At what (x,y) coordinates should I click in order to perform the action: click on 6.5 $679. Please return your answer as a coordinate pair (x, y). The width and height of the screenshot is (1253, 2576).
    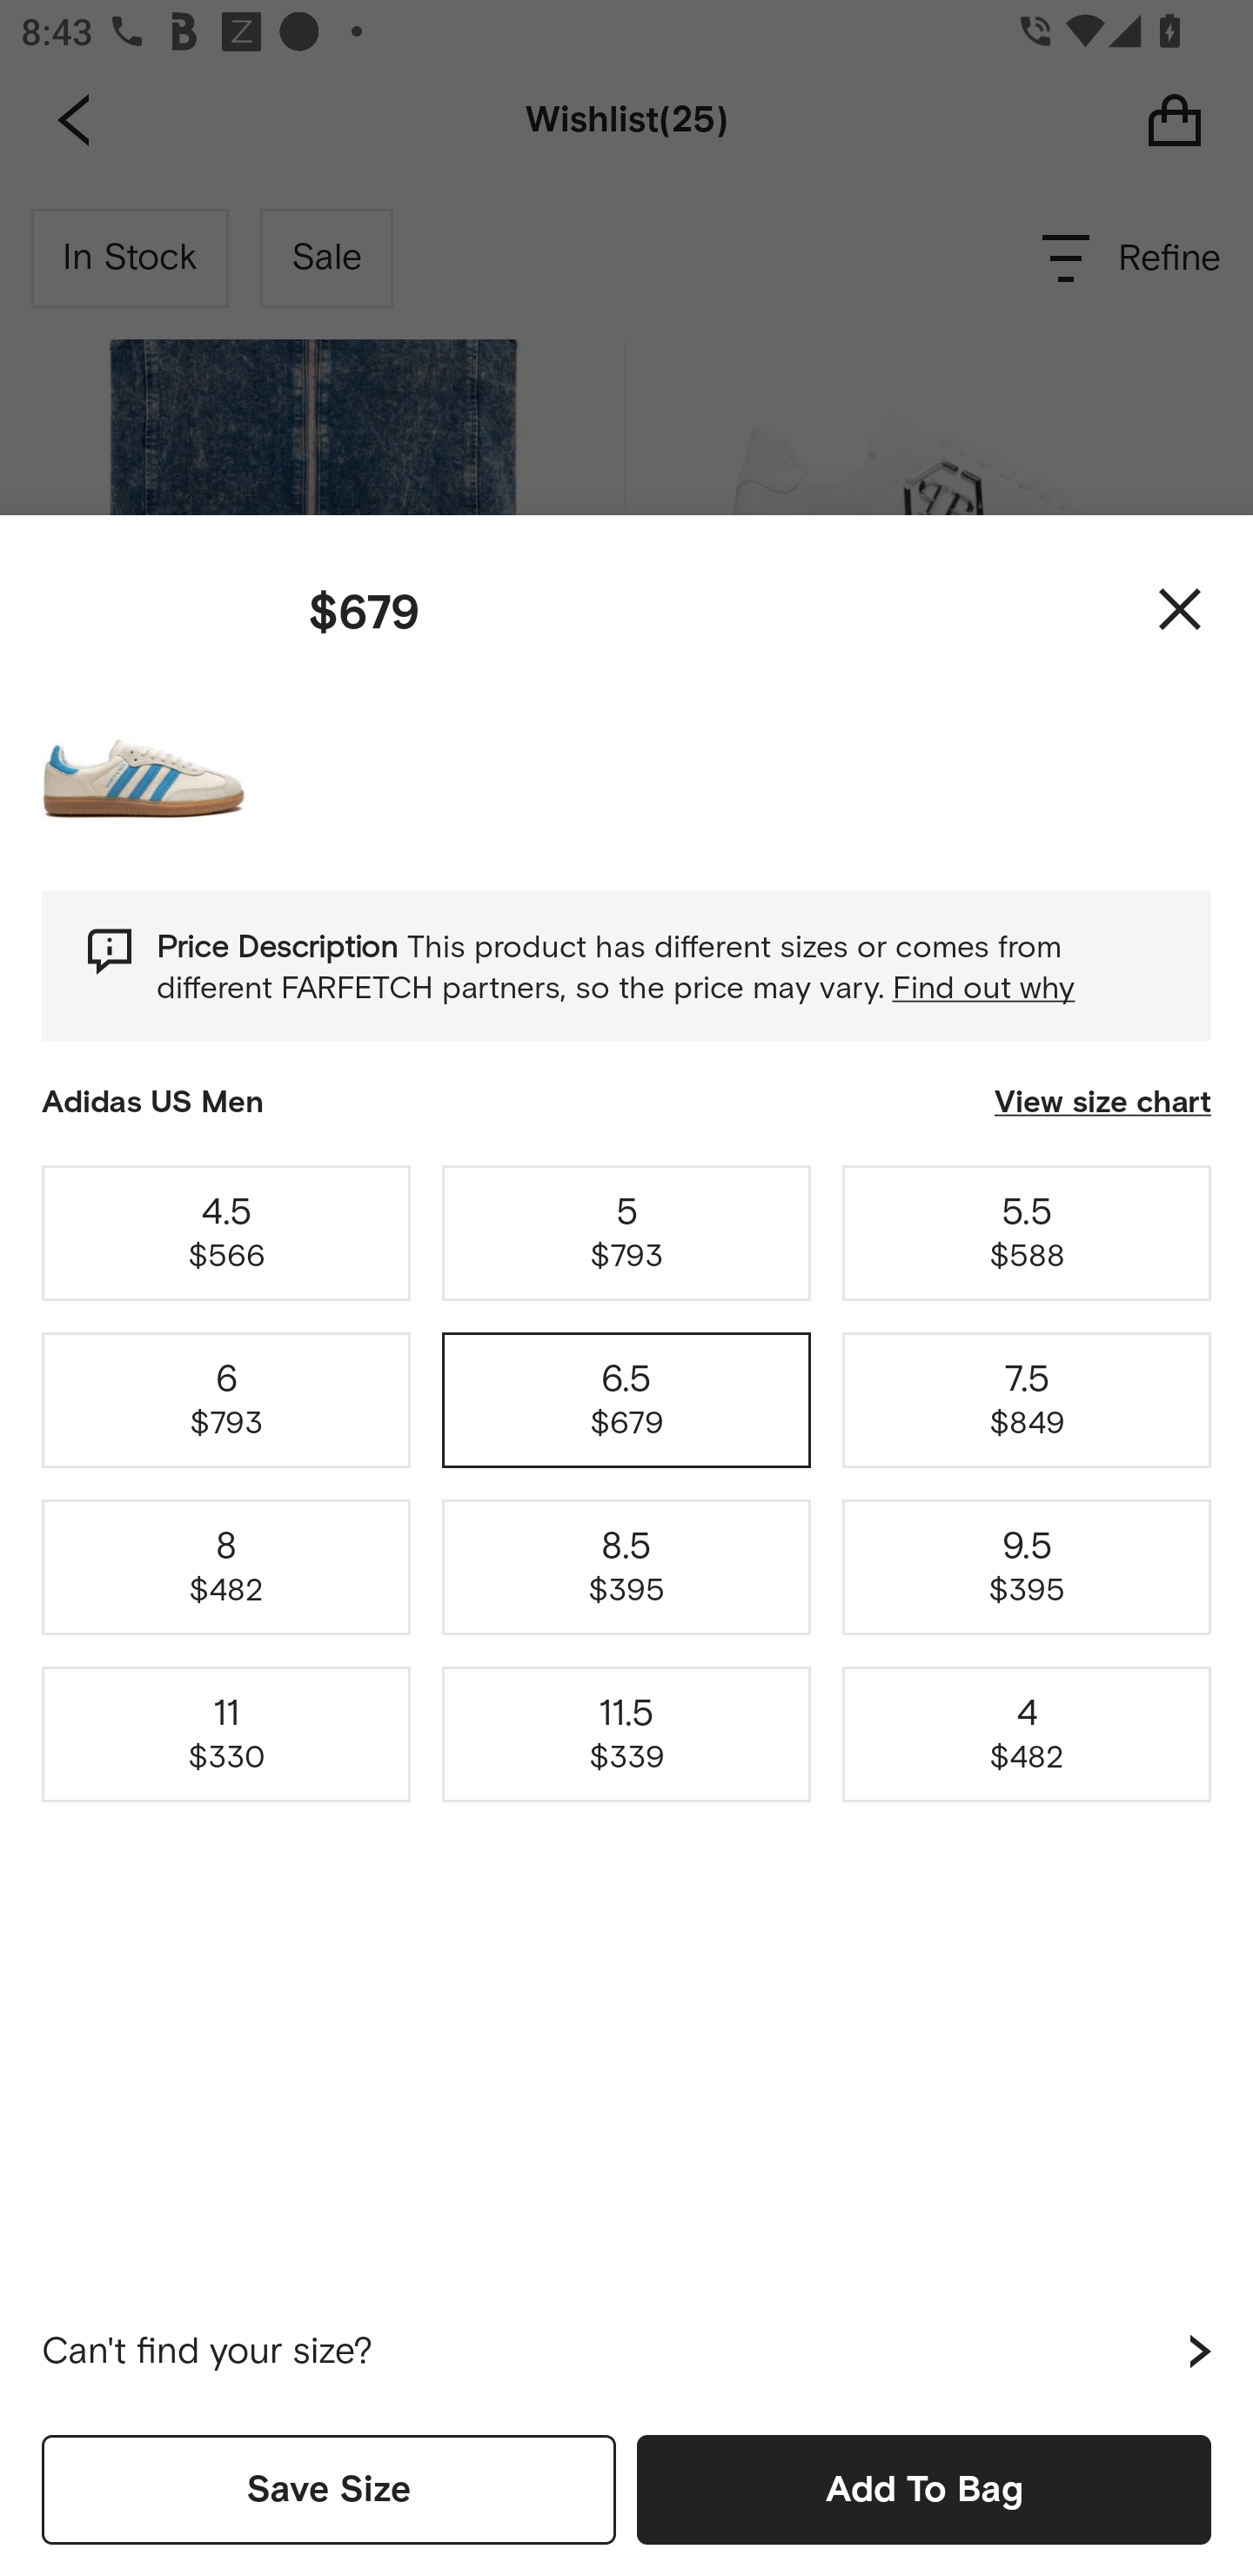
    Looking at the image, I should click on (626, 1399).